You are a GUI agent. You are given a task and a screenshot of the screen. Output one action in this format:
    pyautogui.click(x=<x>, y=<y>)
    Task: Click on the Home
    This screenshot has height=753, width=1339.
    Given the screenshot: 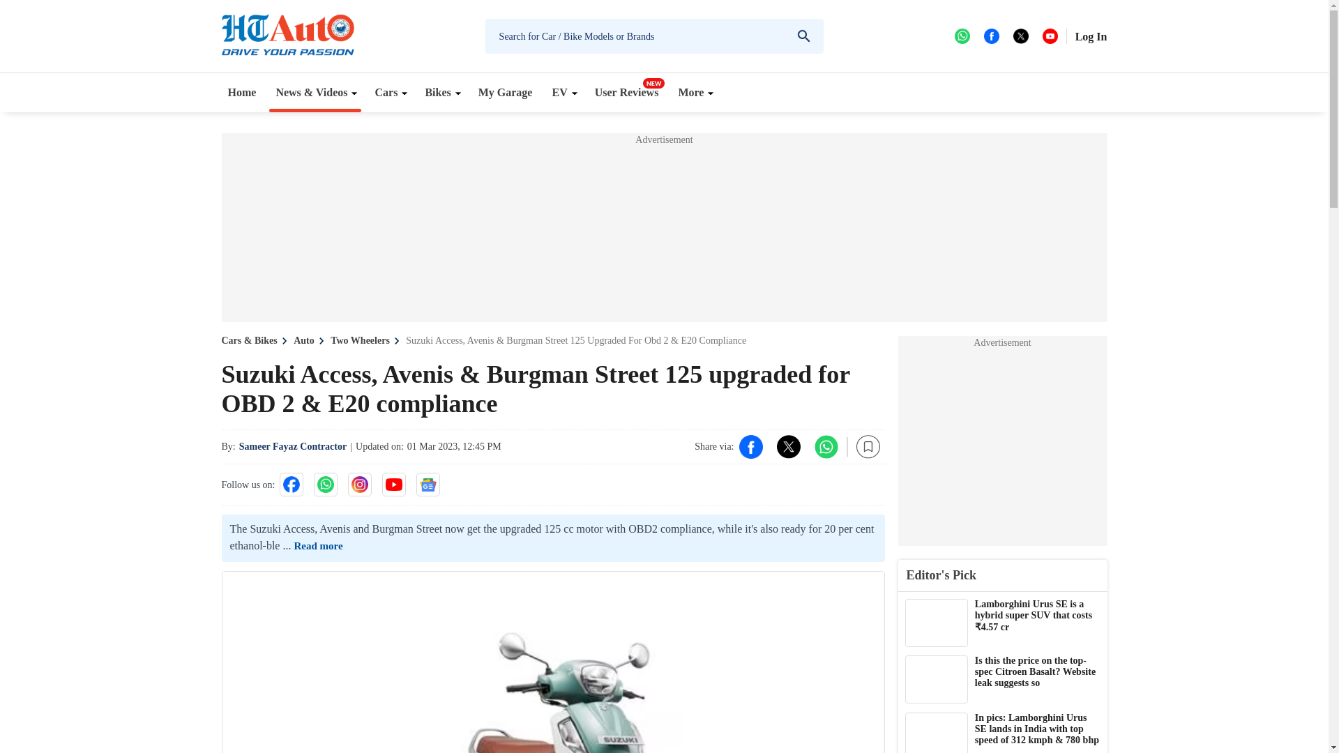 What is the action you would take?
    pyautogui.click(x=242, y=92)
    